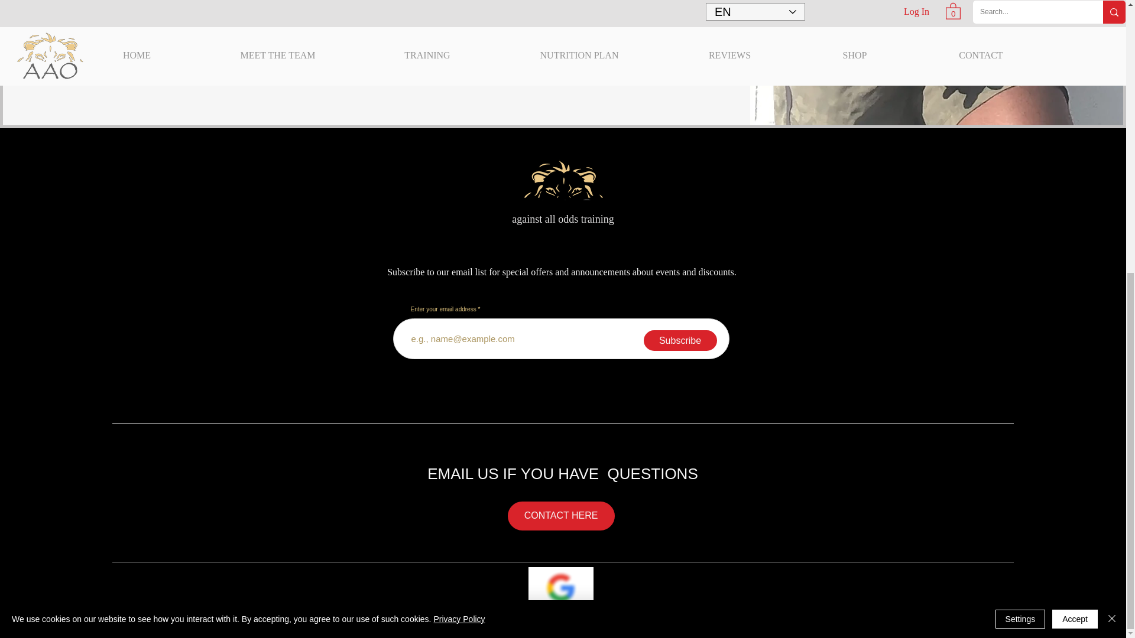 Image resolution: width=1135 pixels, height=638 pixels. Describe the element at coordinates (680, 340) in the screenshot. I see `Subscribe` at that location.